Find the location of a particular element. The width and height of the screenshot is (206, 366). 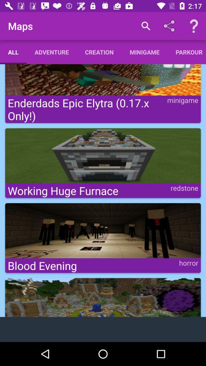

turn on the creation is located at coordinates (99, 52).